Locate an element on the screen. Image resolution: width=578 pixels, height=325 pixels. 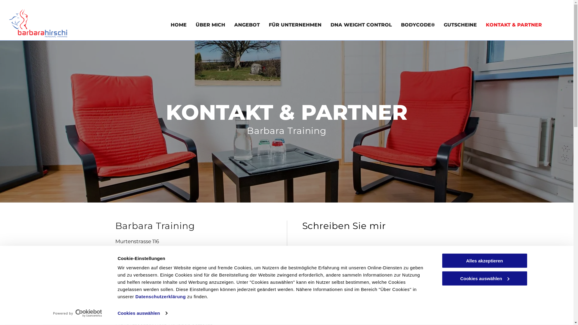
Alles akzeptieren is located at coordinates (484, 261).